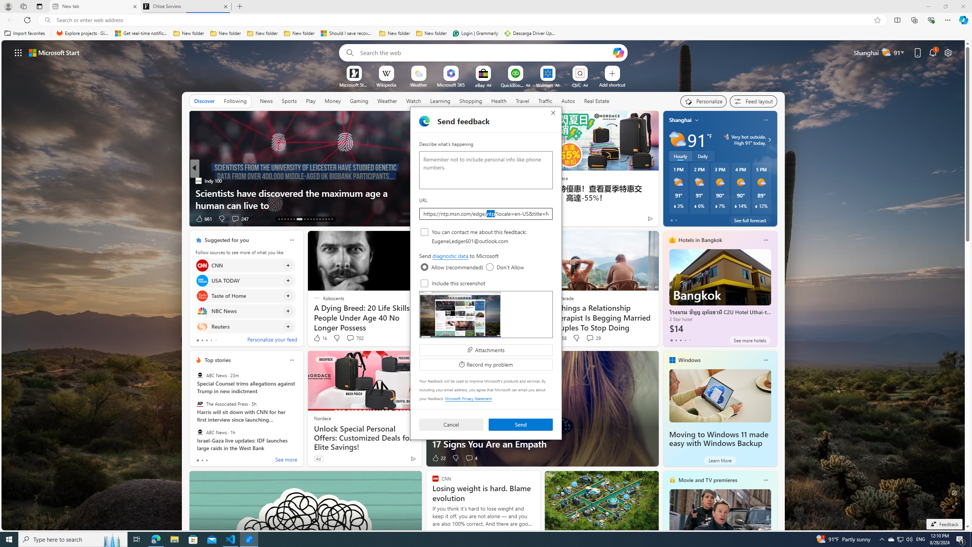  Describe the element at coordinates (424, 267) in the screenshot. I see `Allow (recommended)` at that location.